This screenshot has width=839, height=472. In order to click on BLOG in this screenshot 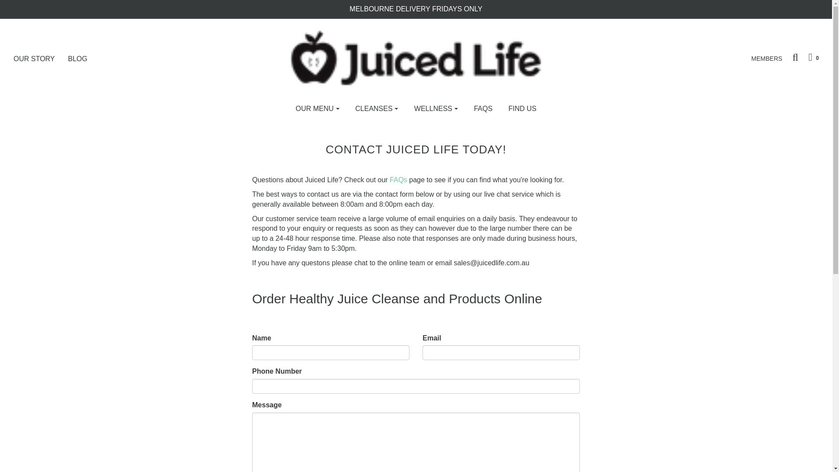, I will do `click(84, 59)`.